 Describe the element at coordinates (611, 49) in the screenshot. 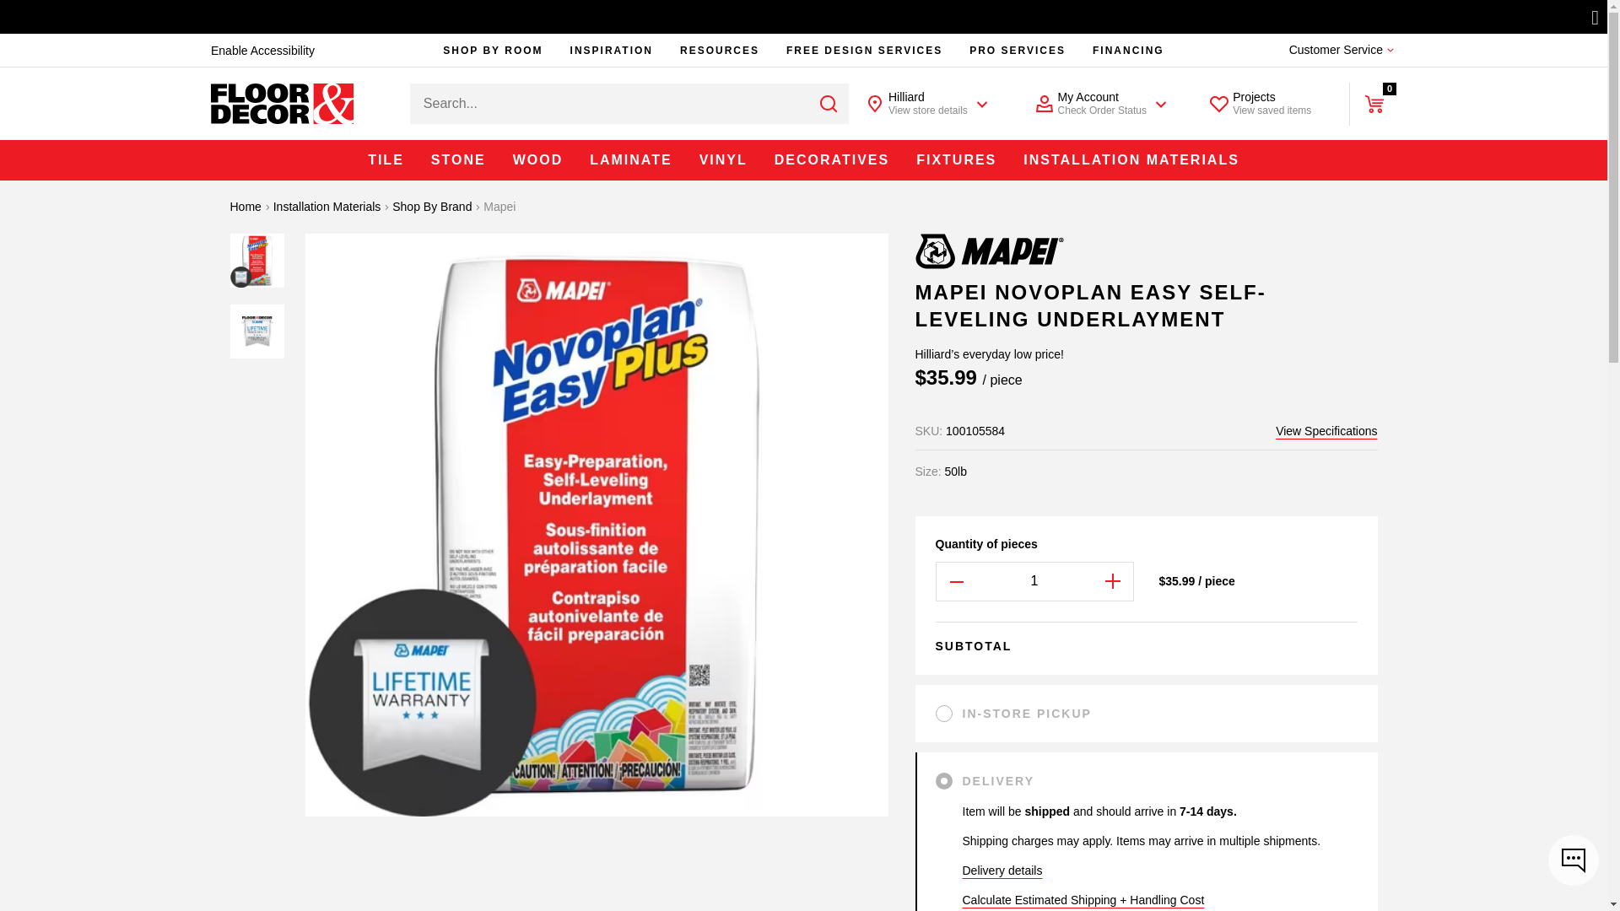

I see `Inspiration Category` at that location.